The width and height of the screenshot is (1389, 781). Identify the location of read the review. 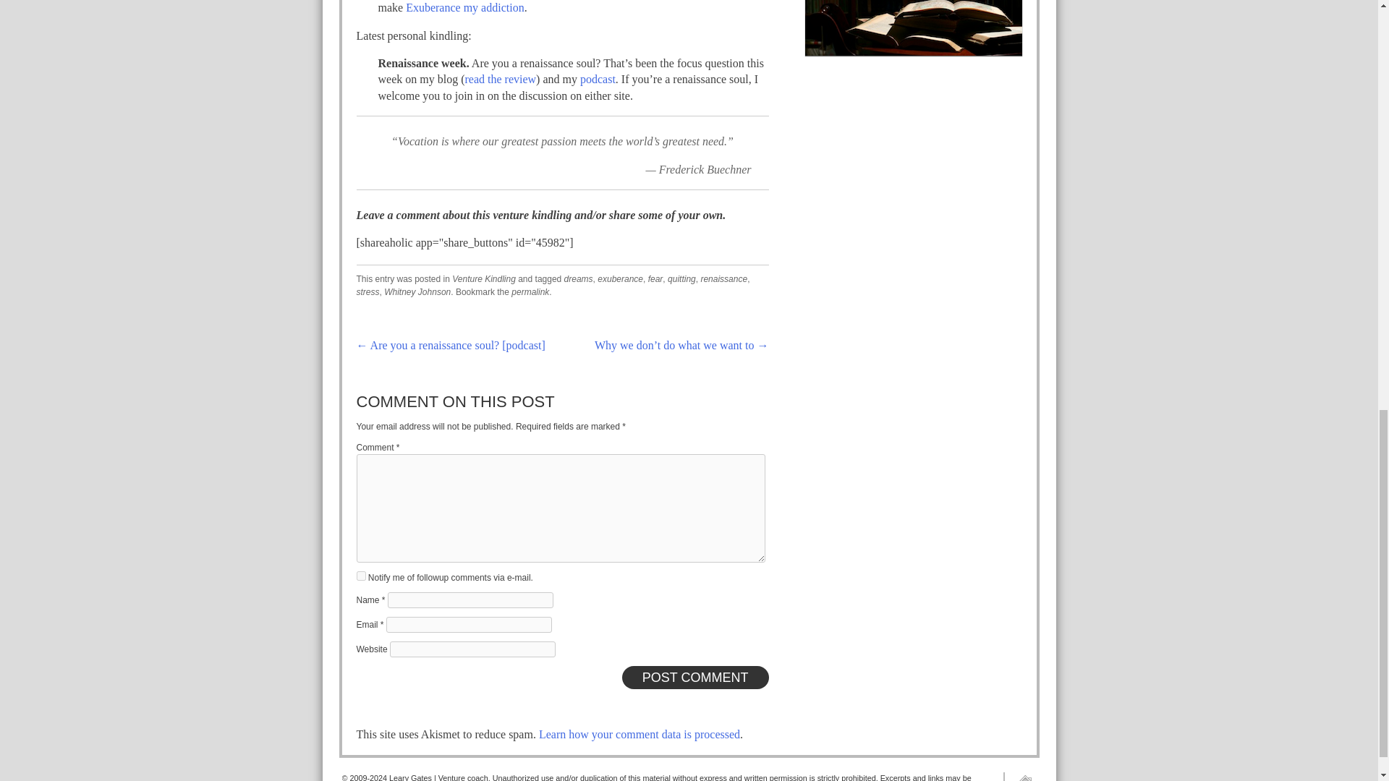
(500, 79).